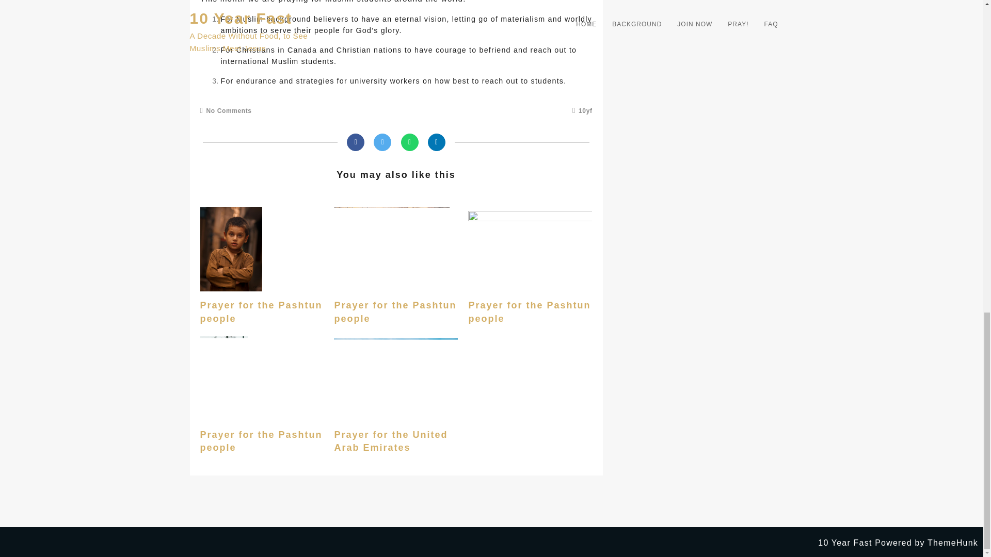 Image resolution: width=991 pixels, height=557 pixels. I want to click on Prayer for the Pashtun people, so click(395, 312).